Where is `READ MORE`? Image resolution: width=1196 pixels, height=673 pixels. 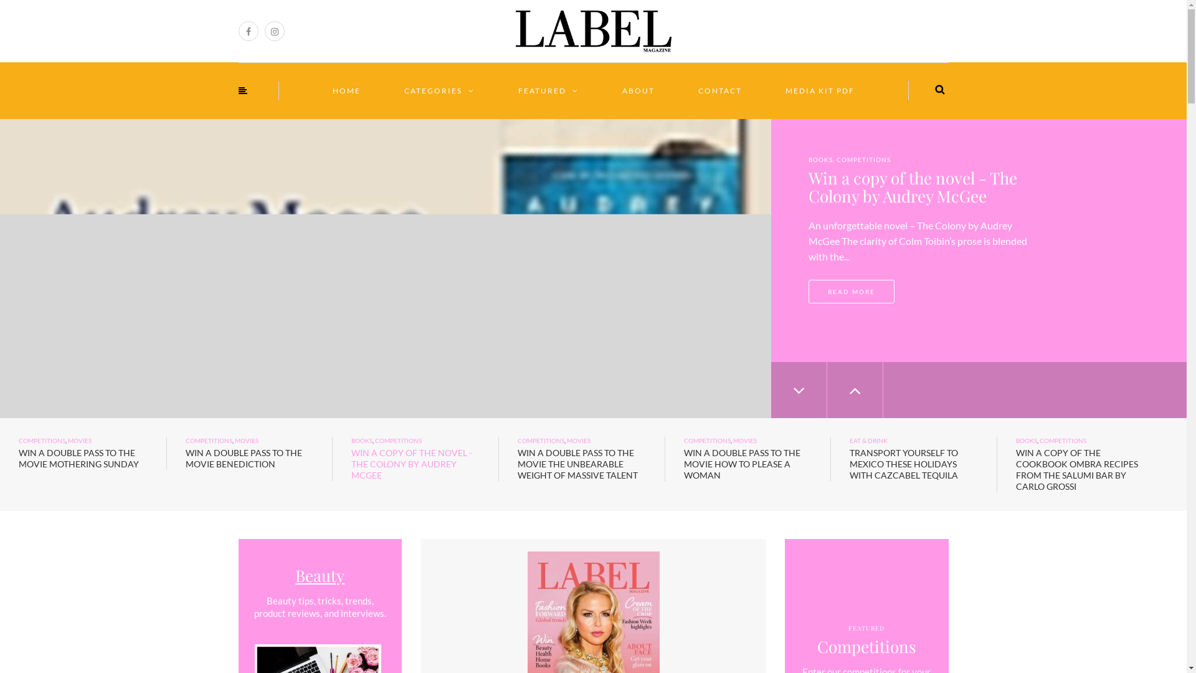 READ MORE is located at coordinates (852, 292).